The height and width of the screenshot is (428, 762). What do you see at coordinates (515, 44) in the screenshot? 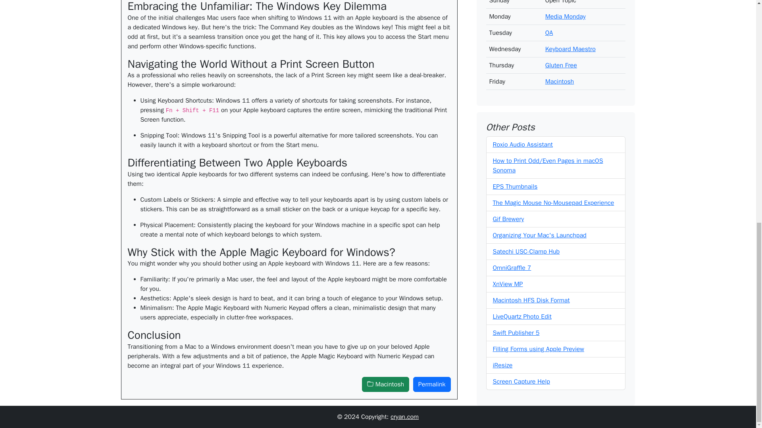
I see `EPS Thumbnails` at bounding box center [515, 44].